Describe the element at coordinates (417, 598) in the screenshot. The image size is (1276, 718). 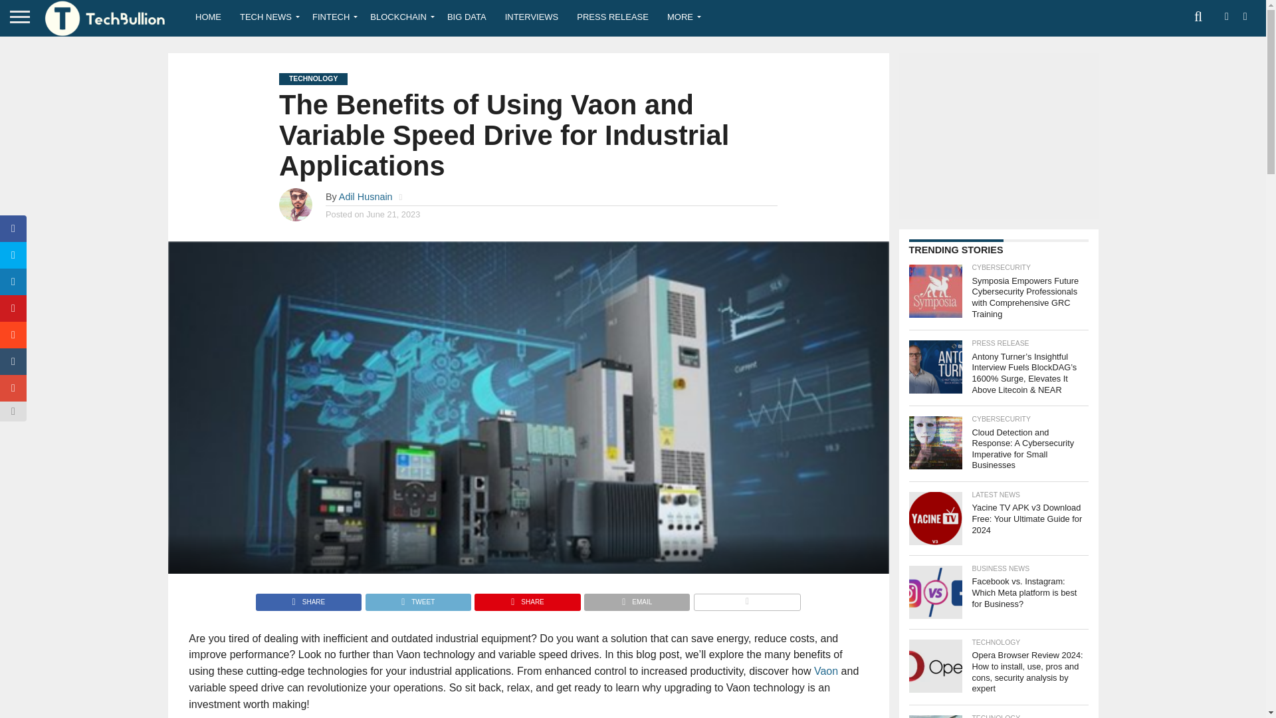
I see `Tweet This Post` at that location.